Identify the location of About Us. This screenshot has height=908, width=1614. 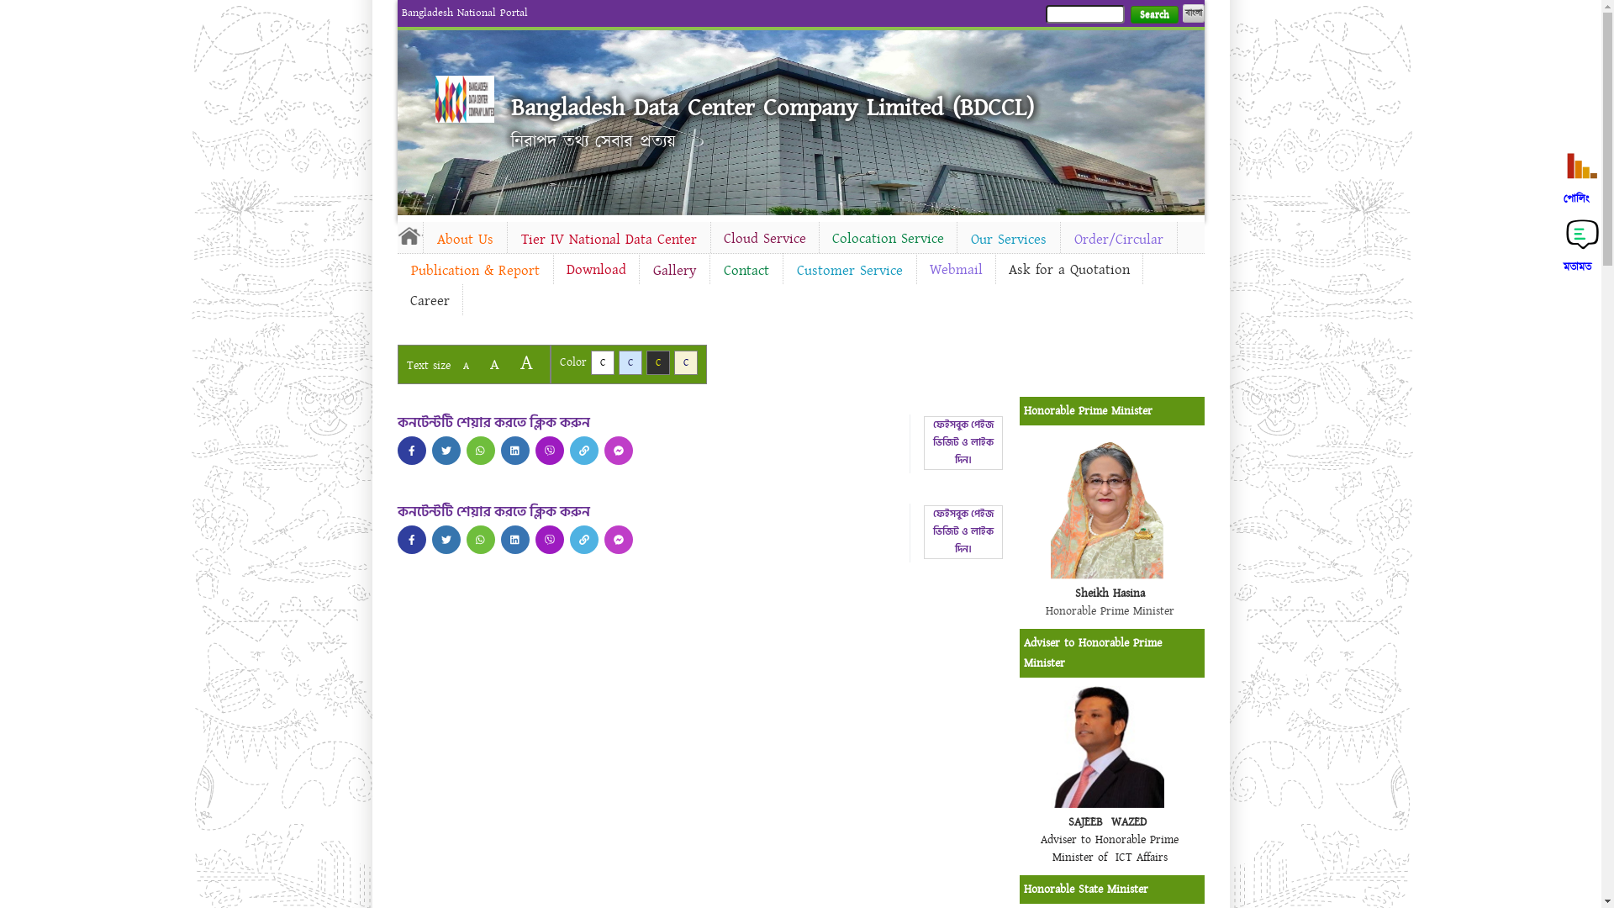
(466, 240).